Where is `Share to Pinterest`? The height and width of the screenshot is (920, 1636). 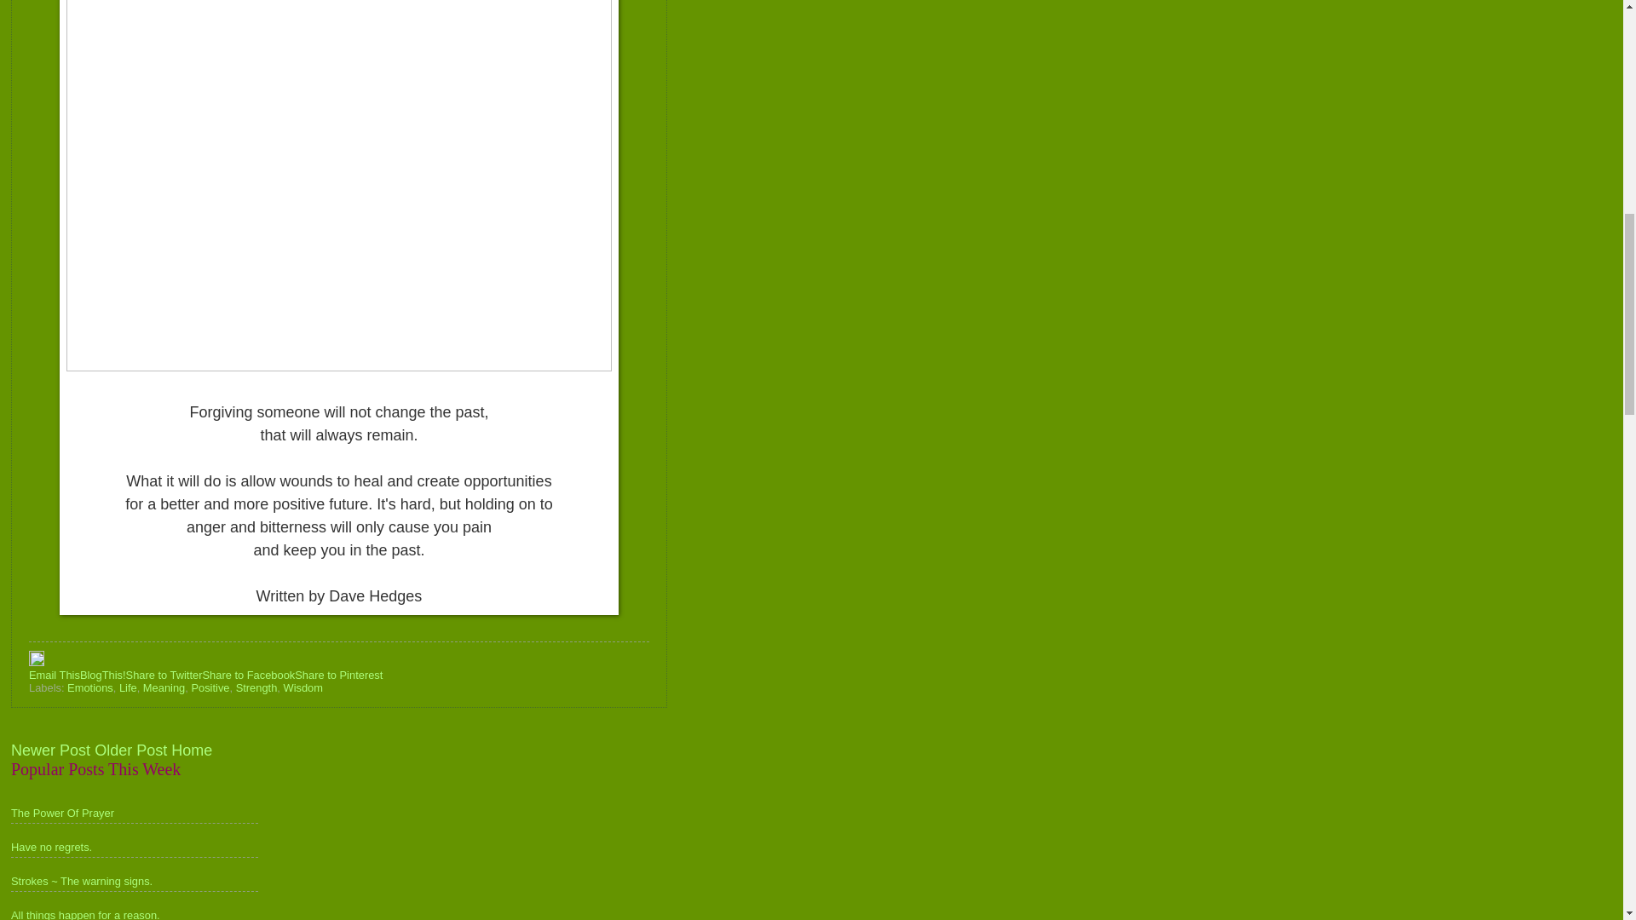 Share to Pinterest is located at coordinates (338, 675).